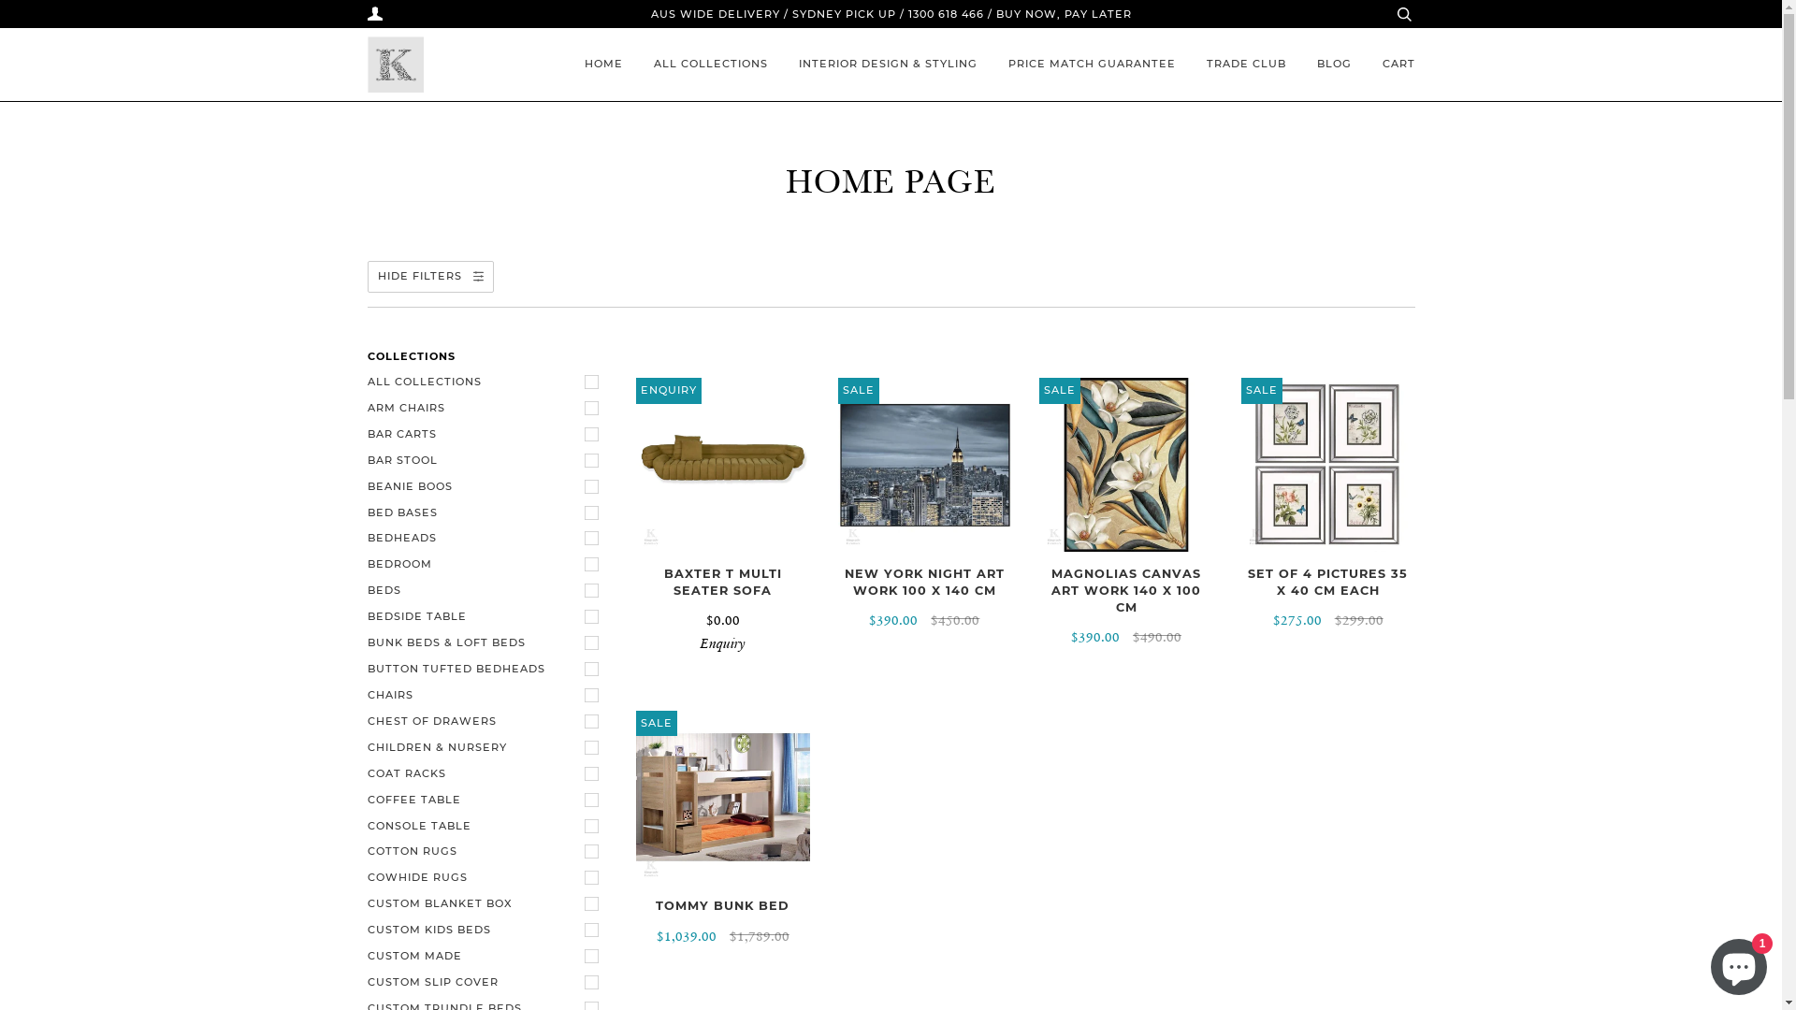  I want to click on BUTTON TUFTED BEDHEADS, so click(487, 670).